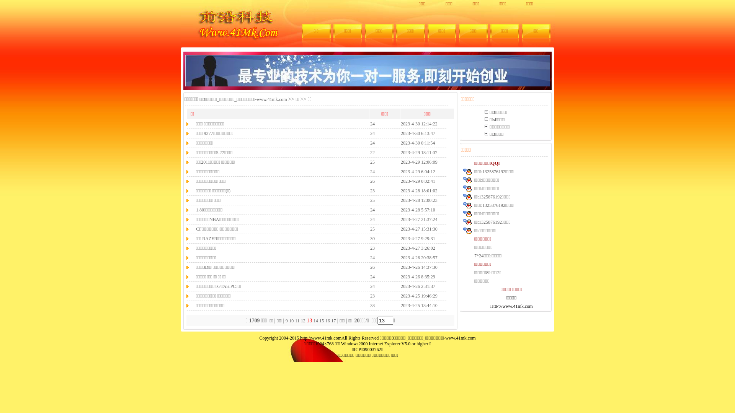 This screenshot has width=735, height=413. Describe the element at coordinates (333, 321) in the screenshot. I see `17` at that location.